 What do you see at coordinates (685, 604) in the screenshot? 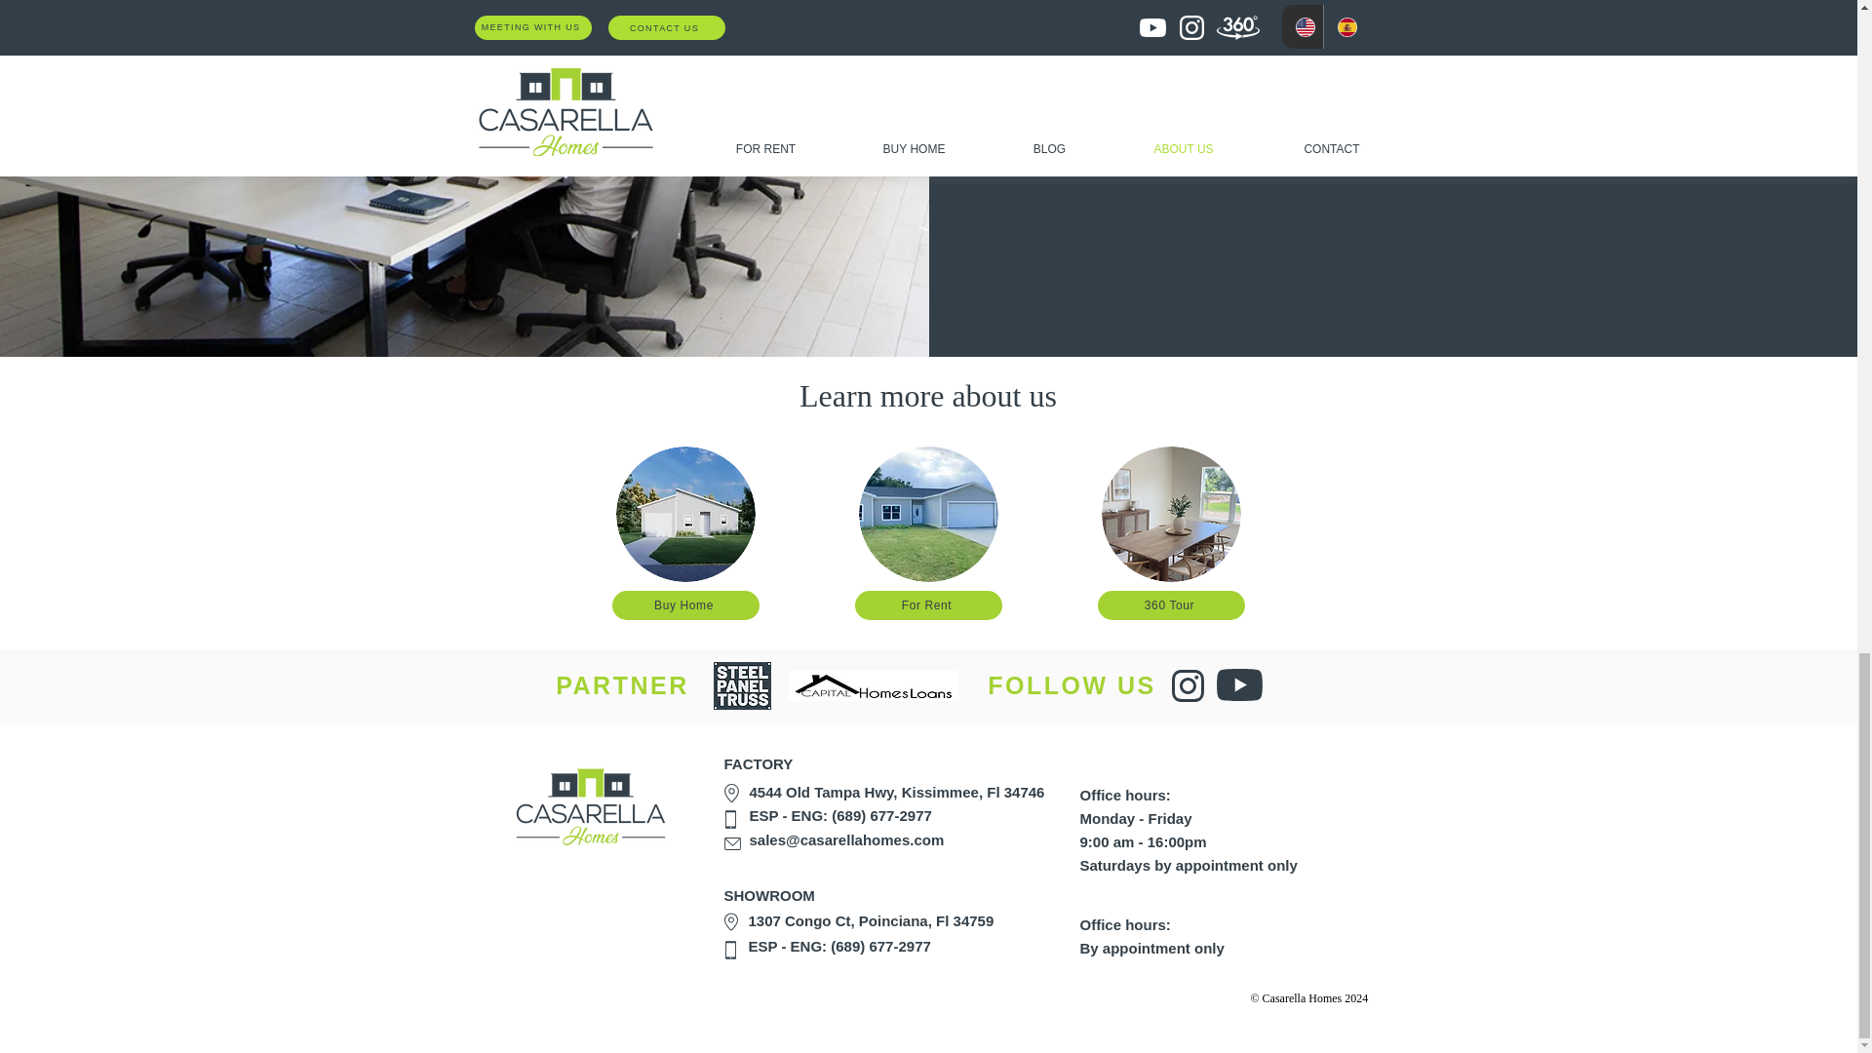
I see `Buy Home` at bounding box center [685, 604].